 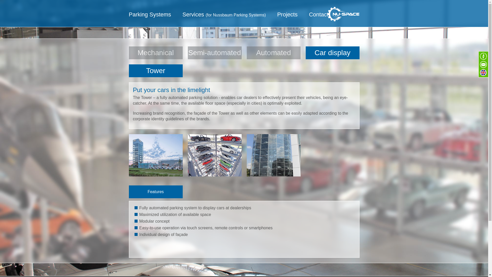 What do you see at coordinates (483, 72) in the screenshot?
I see `en` at bounding box center [483, 72].